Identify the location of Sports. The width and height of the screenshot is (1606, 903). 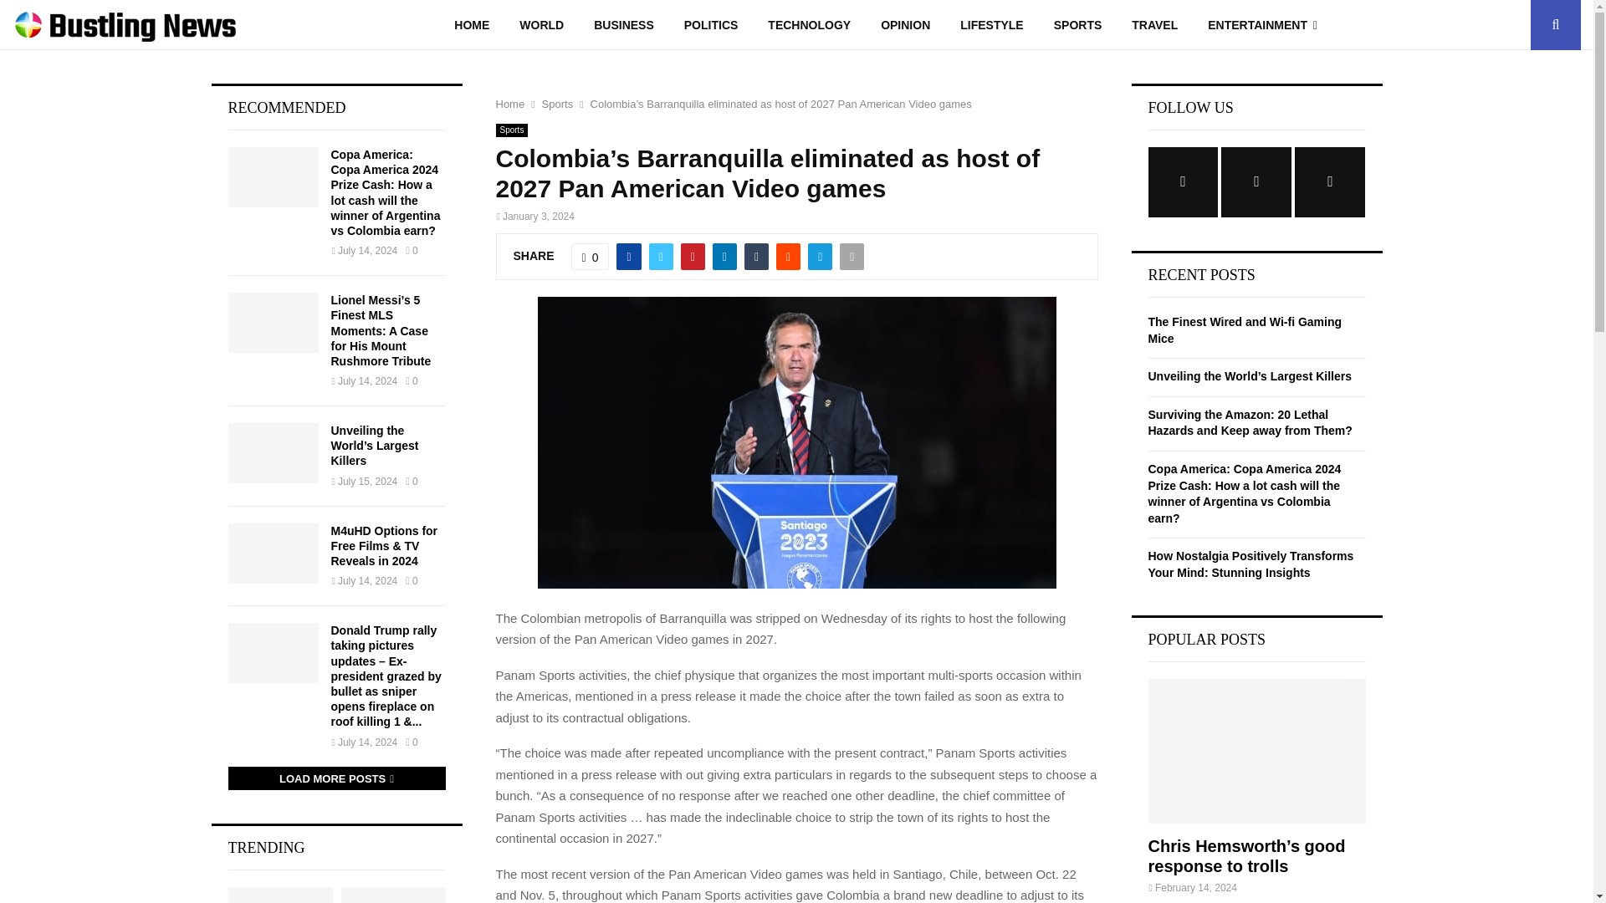
(511, 130).